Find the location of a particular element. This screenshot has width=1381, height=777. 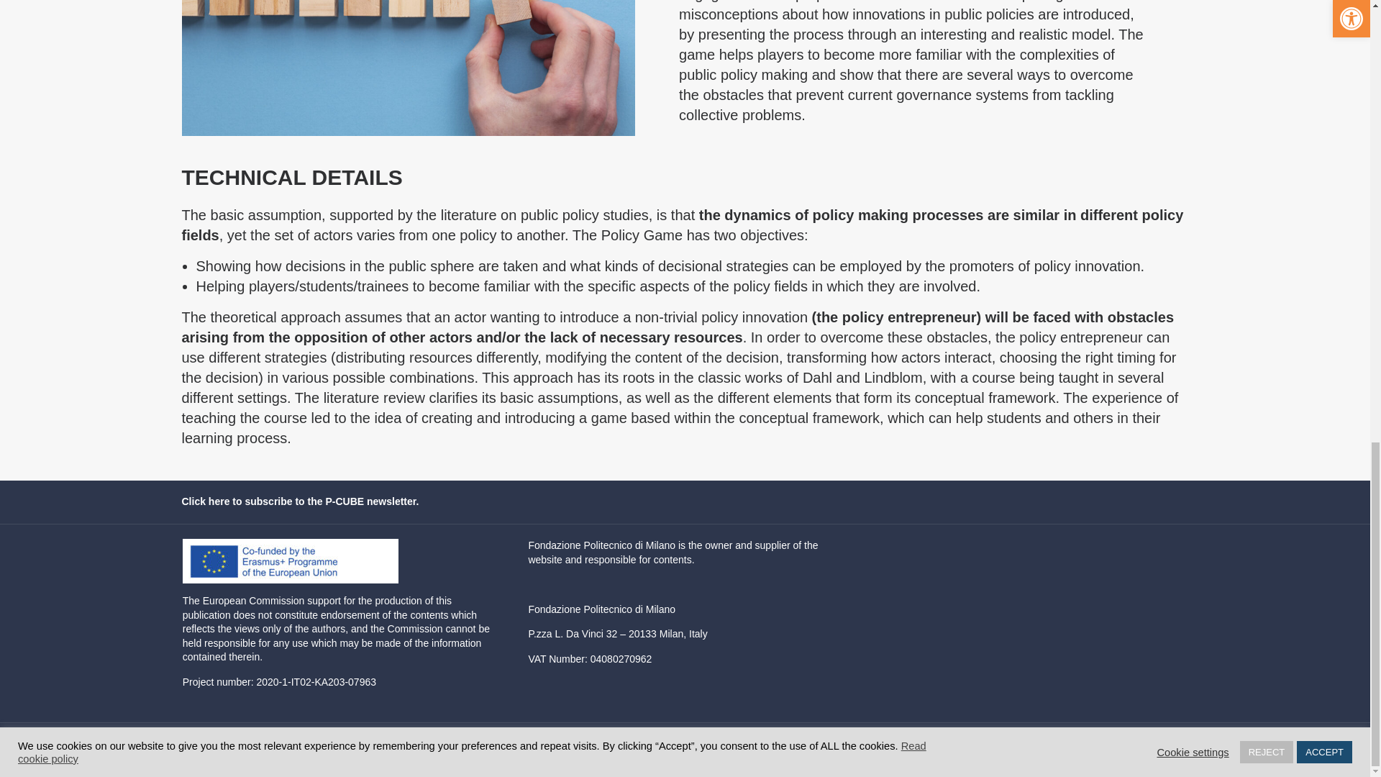

Click here to subscribe to the P-CUBE newsletter. is located at coordinates (299, 501).